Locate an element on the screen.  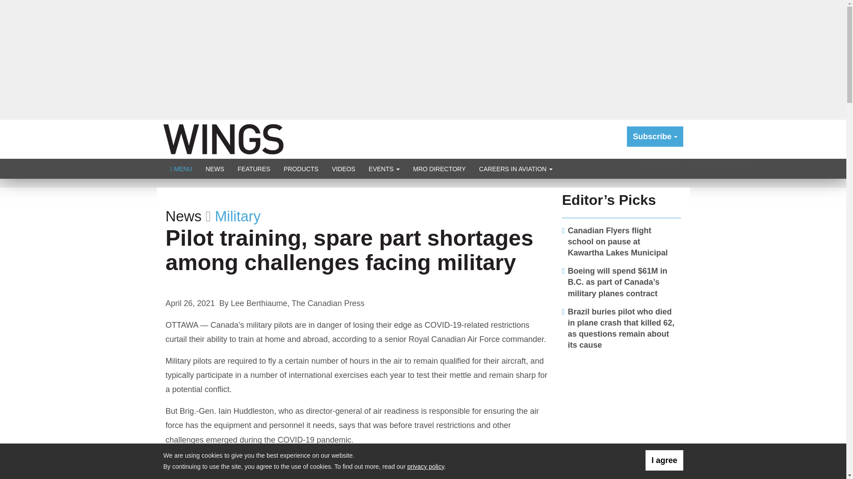
FEATURES is located at coordinates (254, 169).